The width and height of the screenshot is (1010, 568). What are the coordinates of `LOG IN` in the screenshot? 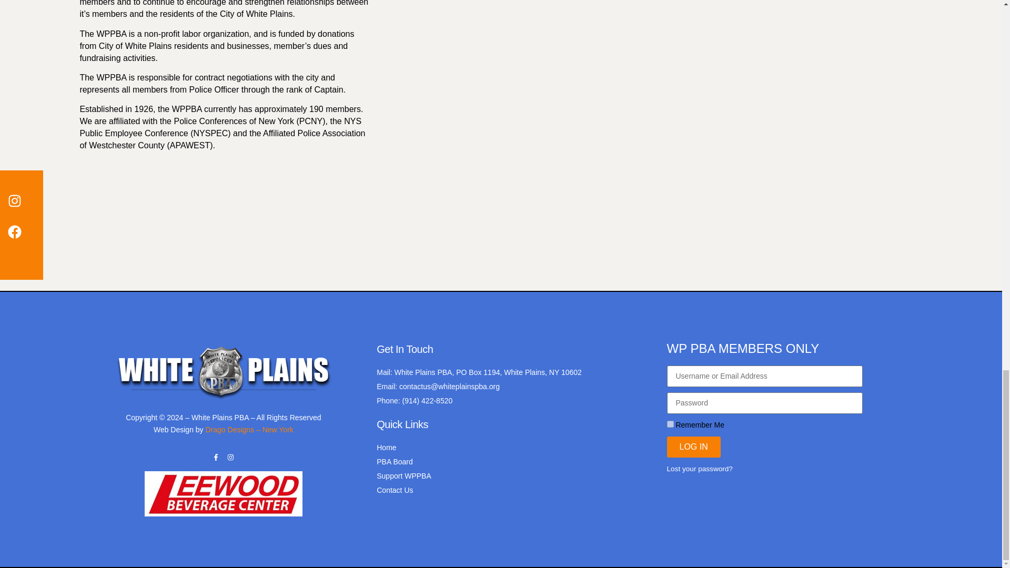 It's located at (693, 447).